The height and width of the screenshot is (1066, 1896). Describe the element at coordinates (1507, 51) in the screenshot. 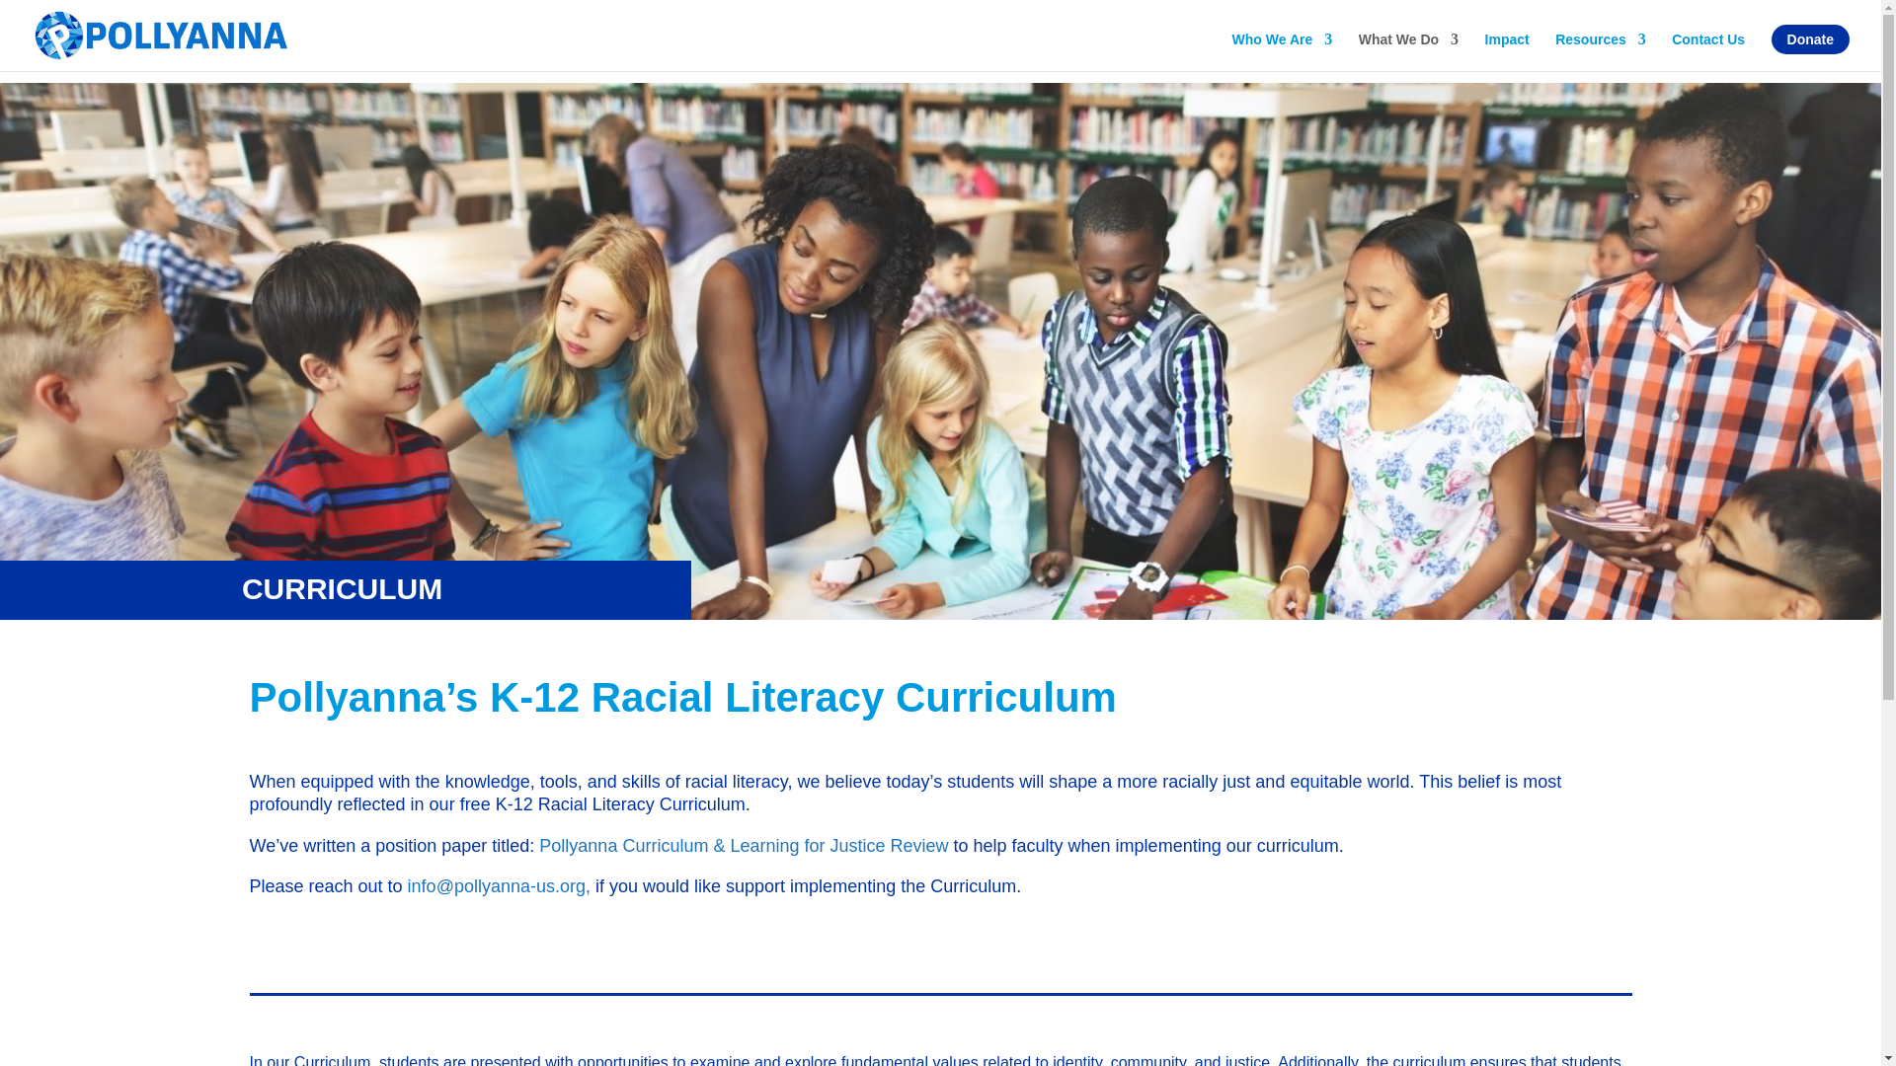

I see `Impact` at that location.